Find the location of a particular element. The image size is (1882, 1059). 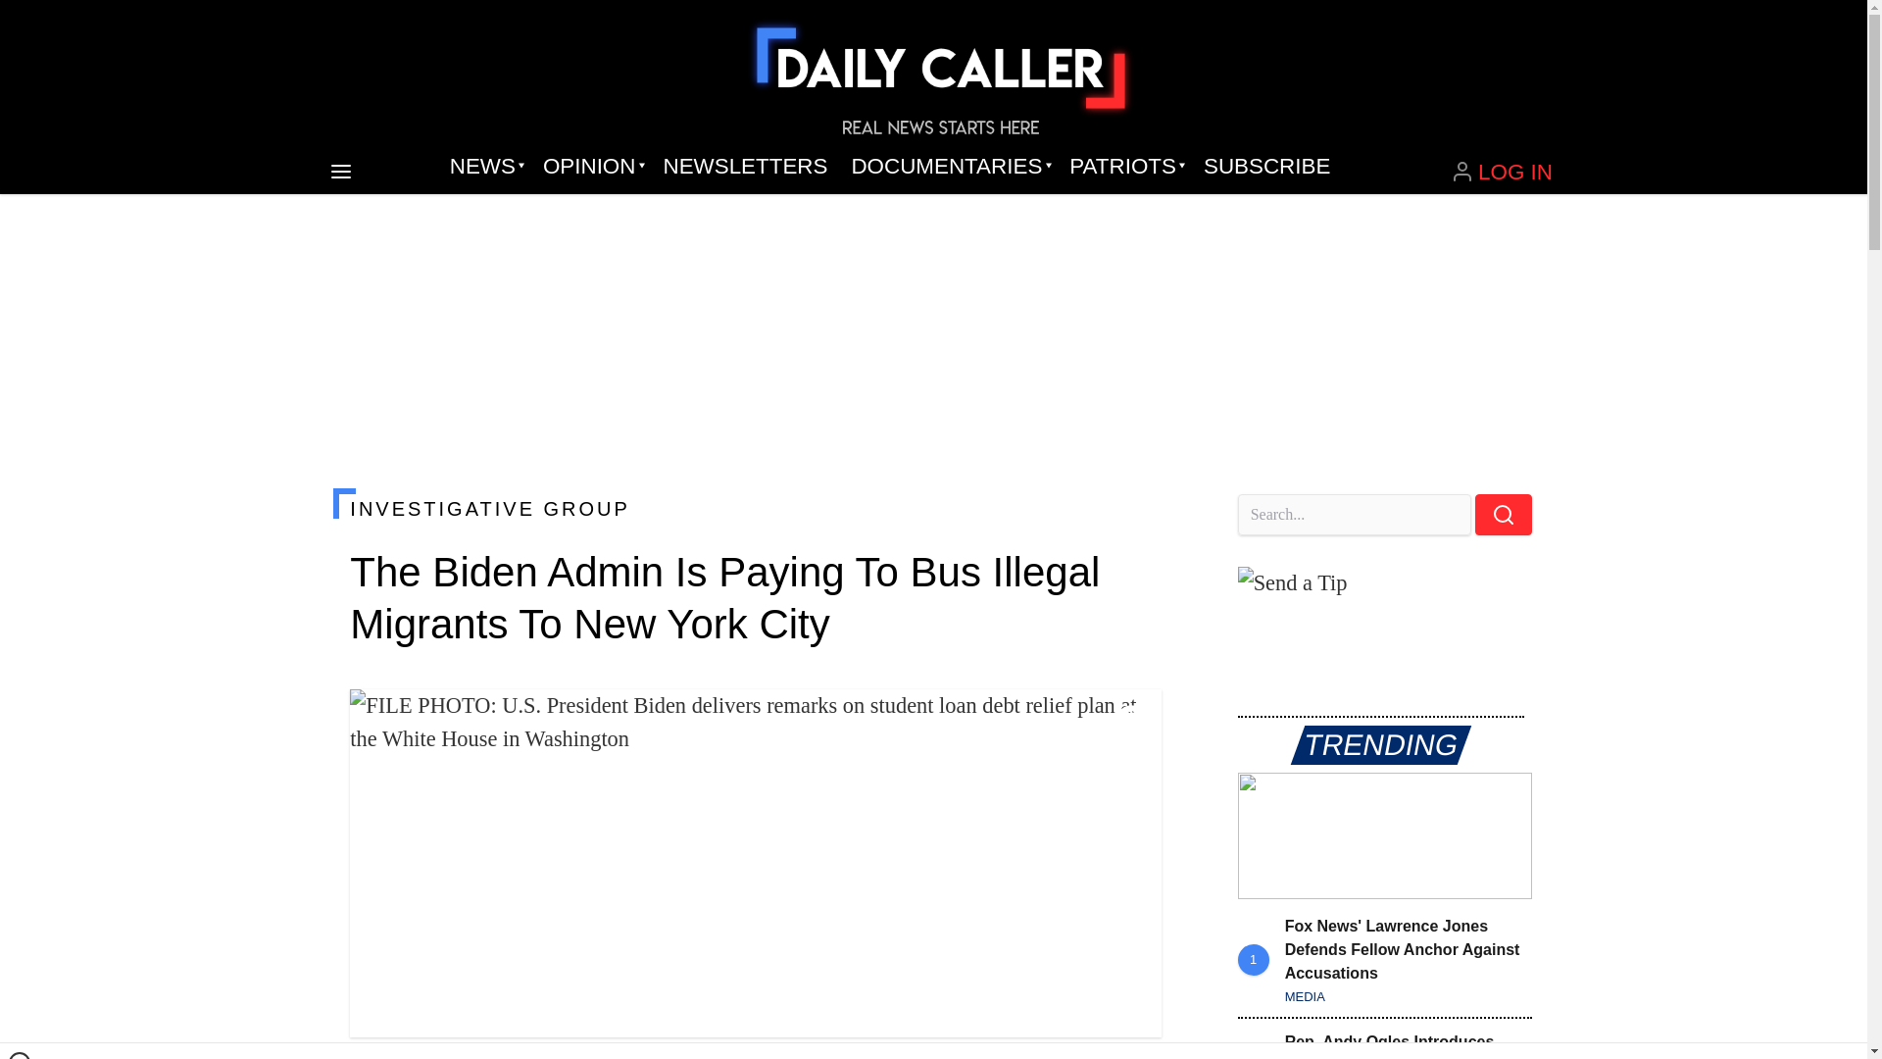

DOCUMENTARIES is located at coordinates (949, 167).